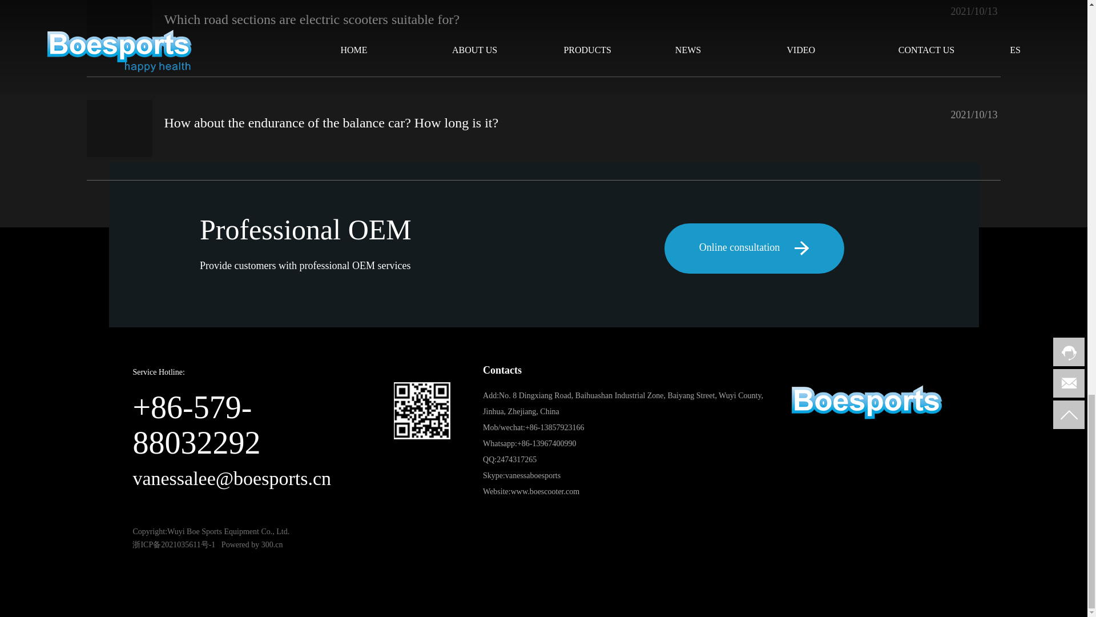 Image resolution: width=1096 pixels, height=617 pixels. What do you see at coordinates (119, 26) in the screenshot?
I see `Which` at bounding box center [119, 26].